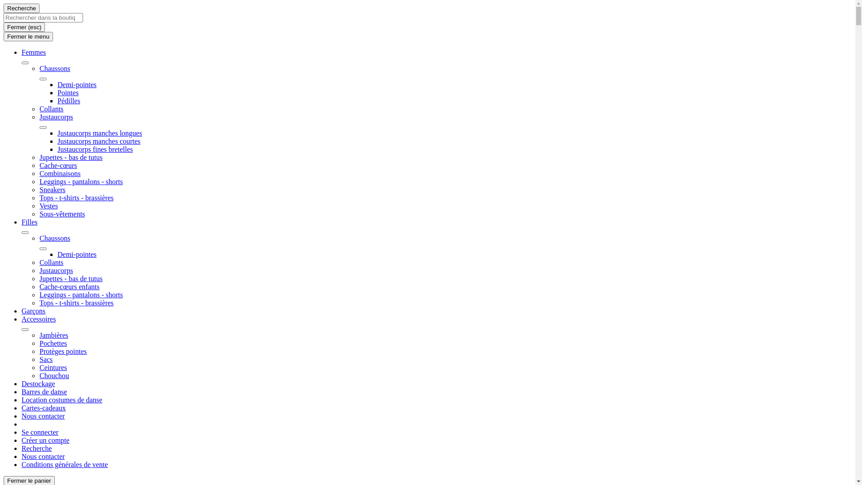 The height and width of the screenshot is (485, 862). I want to click on Nous contacter, so click(43, 456).